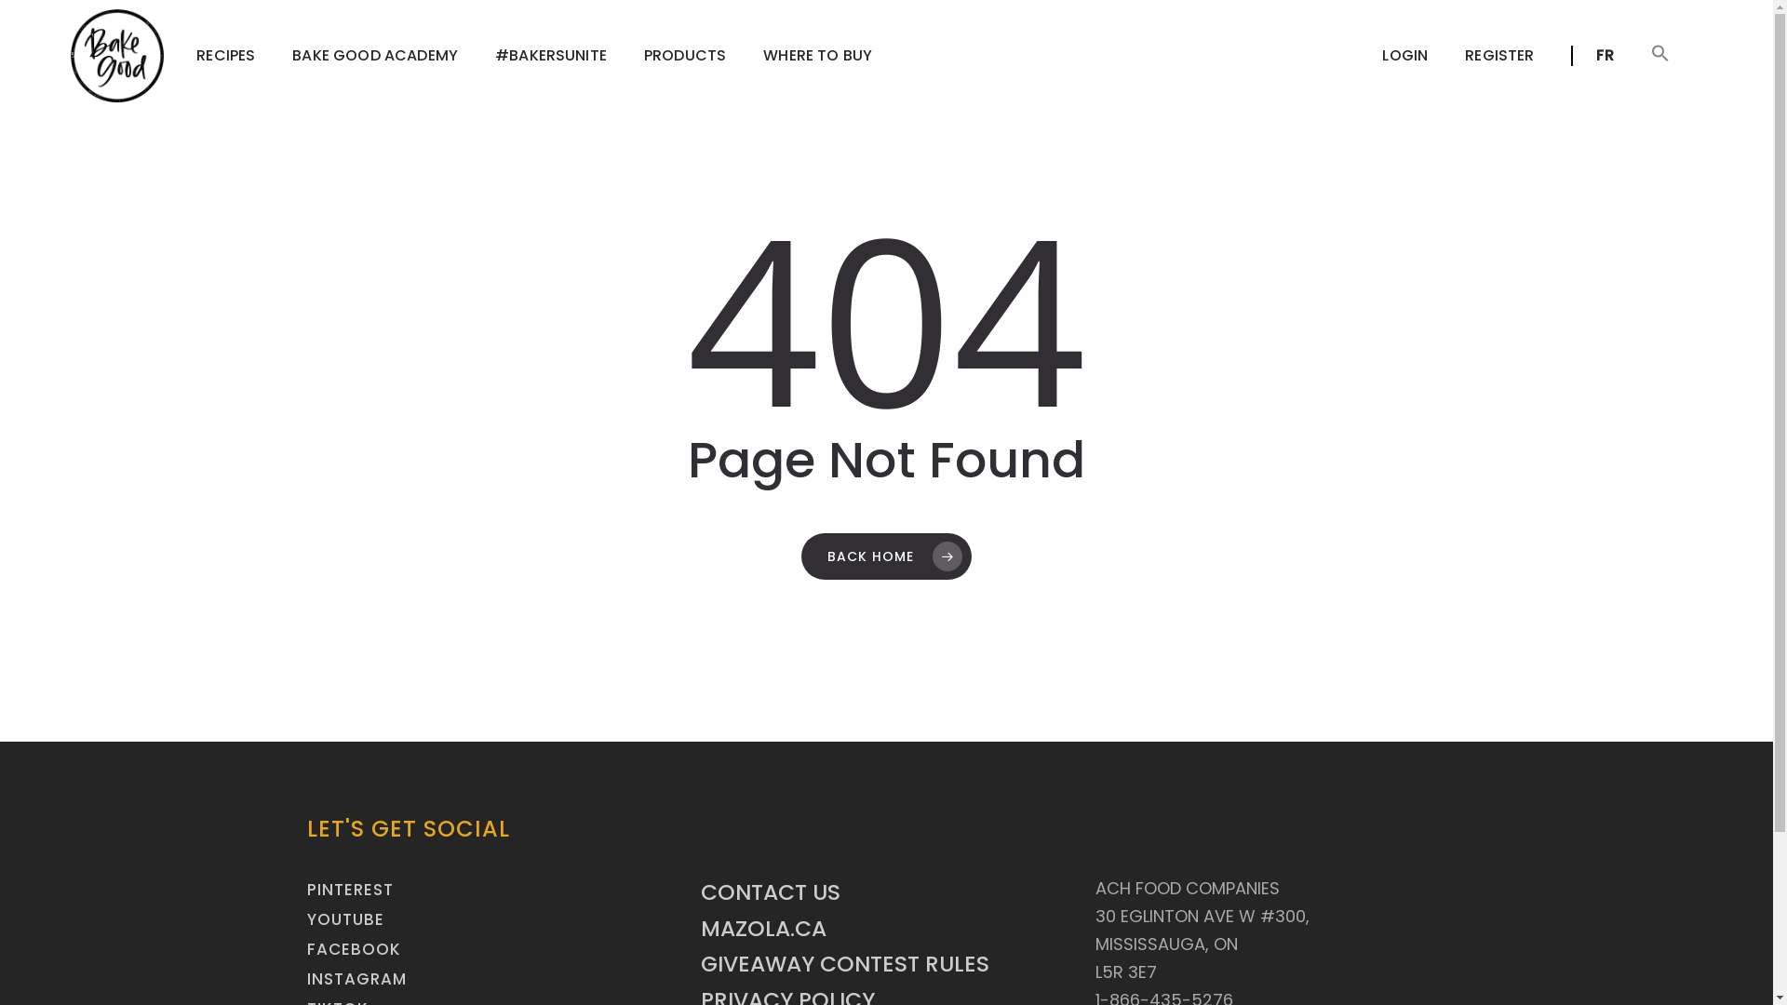 The width and height of the screenshot is (1787, 1005). Describe the element at coordinates (1499, 56) in the screenshot. I see `REGISTER` at that location.